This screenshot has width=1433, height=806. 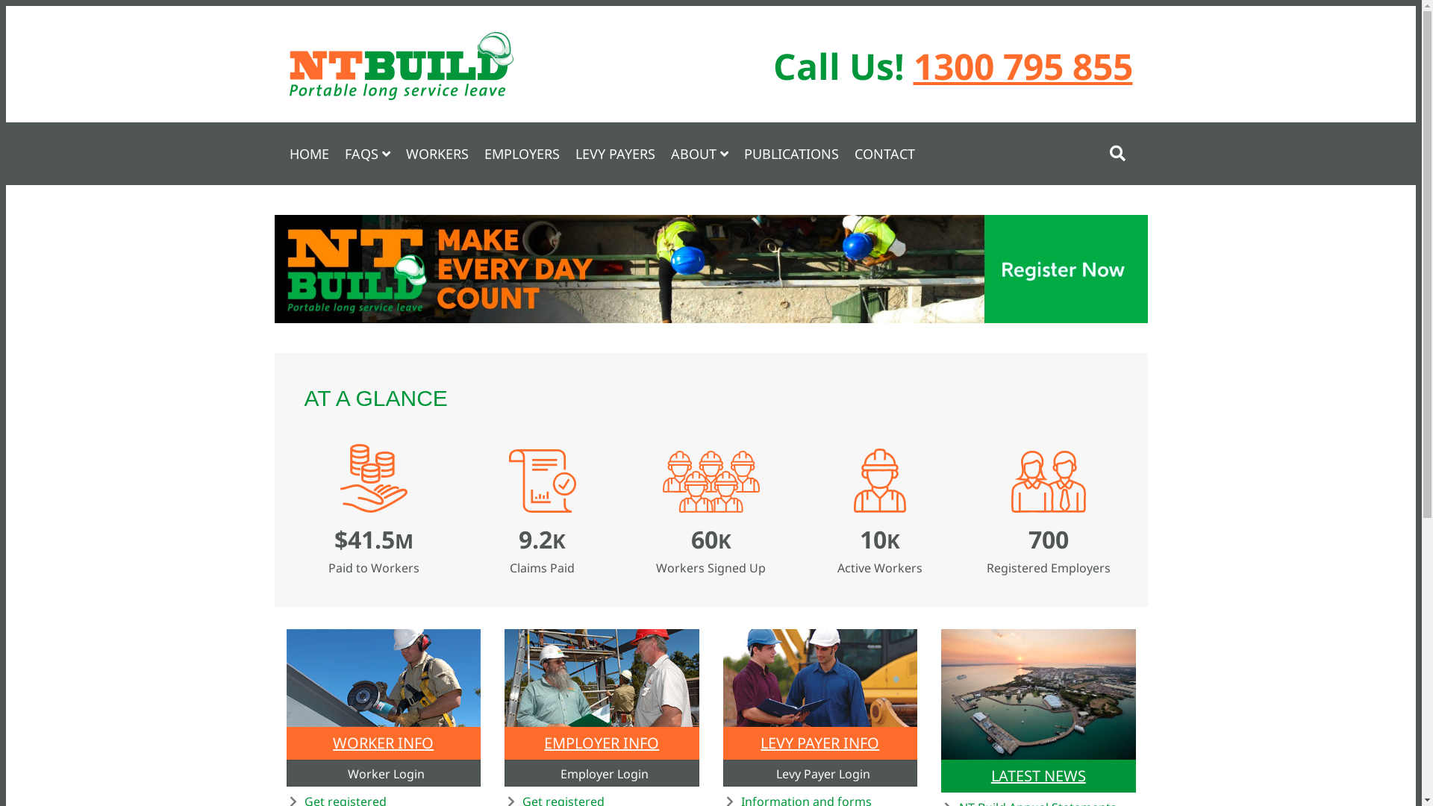 I want to click on nt-build-banner-make-everyday-count, so click(x=711, y=269).